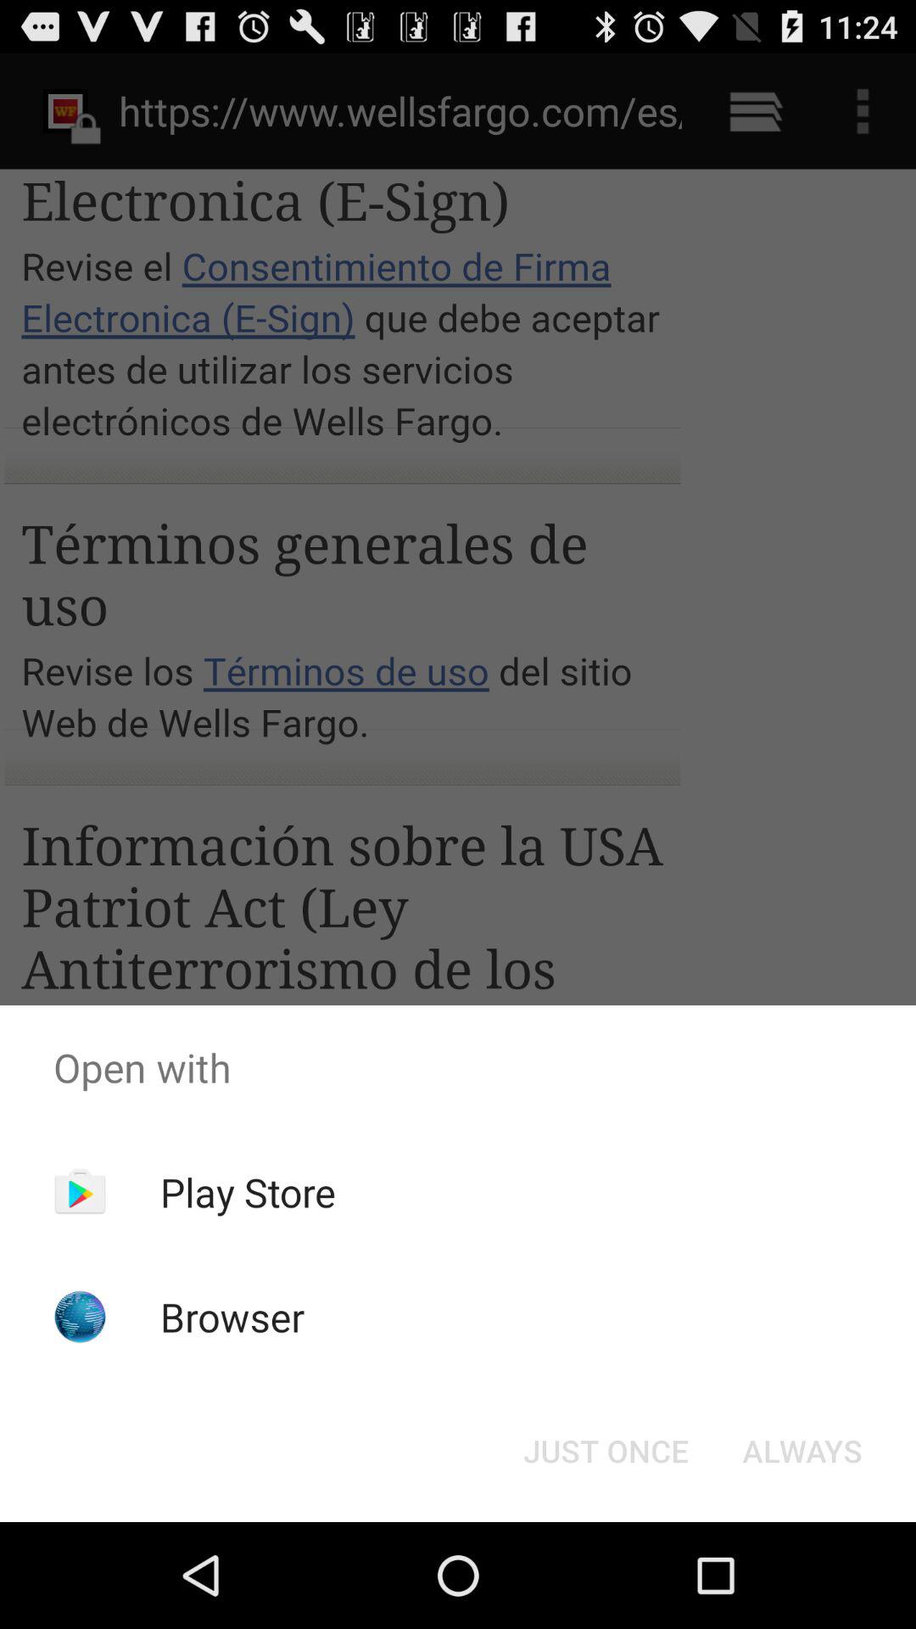 Image resolution: width=916 pixels, height=1629 pixels. What do you see at coordinates (606, 1451) in the screenshot?
I see `flip to the just once item` at bounding box center [606, 1451].